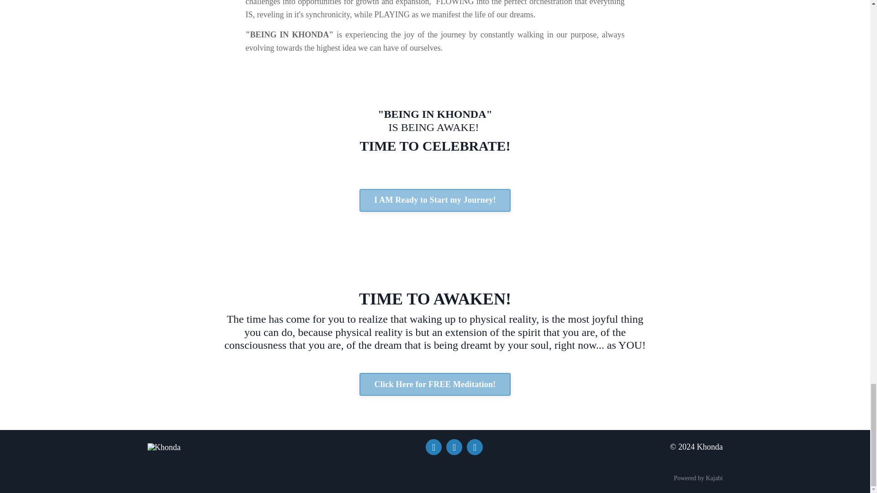 The image size is (877, 493). I want to click on Powered by Kajabi, so click(698, 478).